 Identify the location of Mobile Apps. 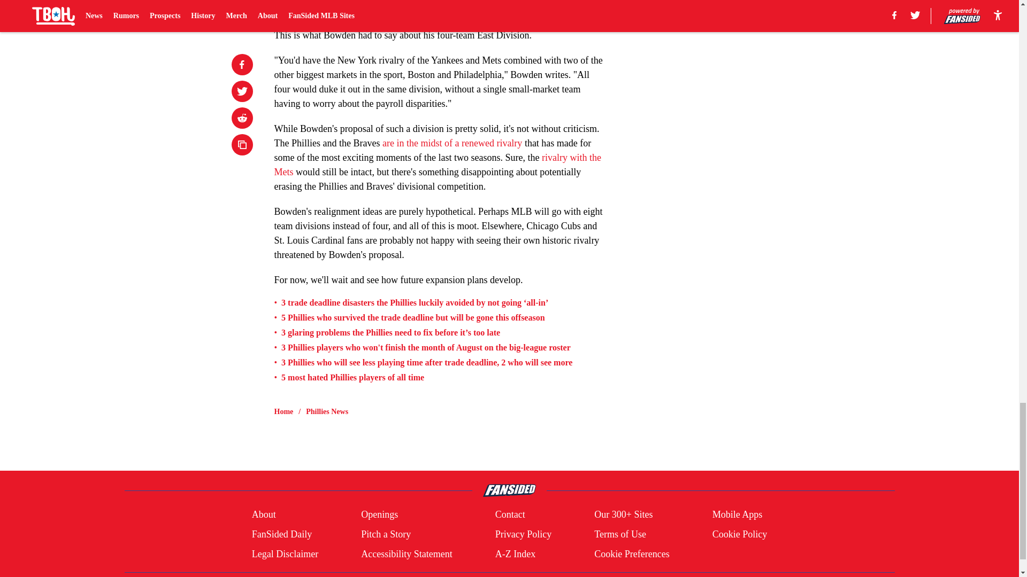
(738, 515).